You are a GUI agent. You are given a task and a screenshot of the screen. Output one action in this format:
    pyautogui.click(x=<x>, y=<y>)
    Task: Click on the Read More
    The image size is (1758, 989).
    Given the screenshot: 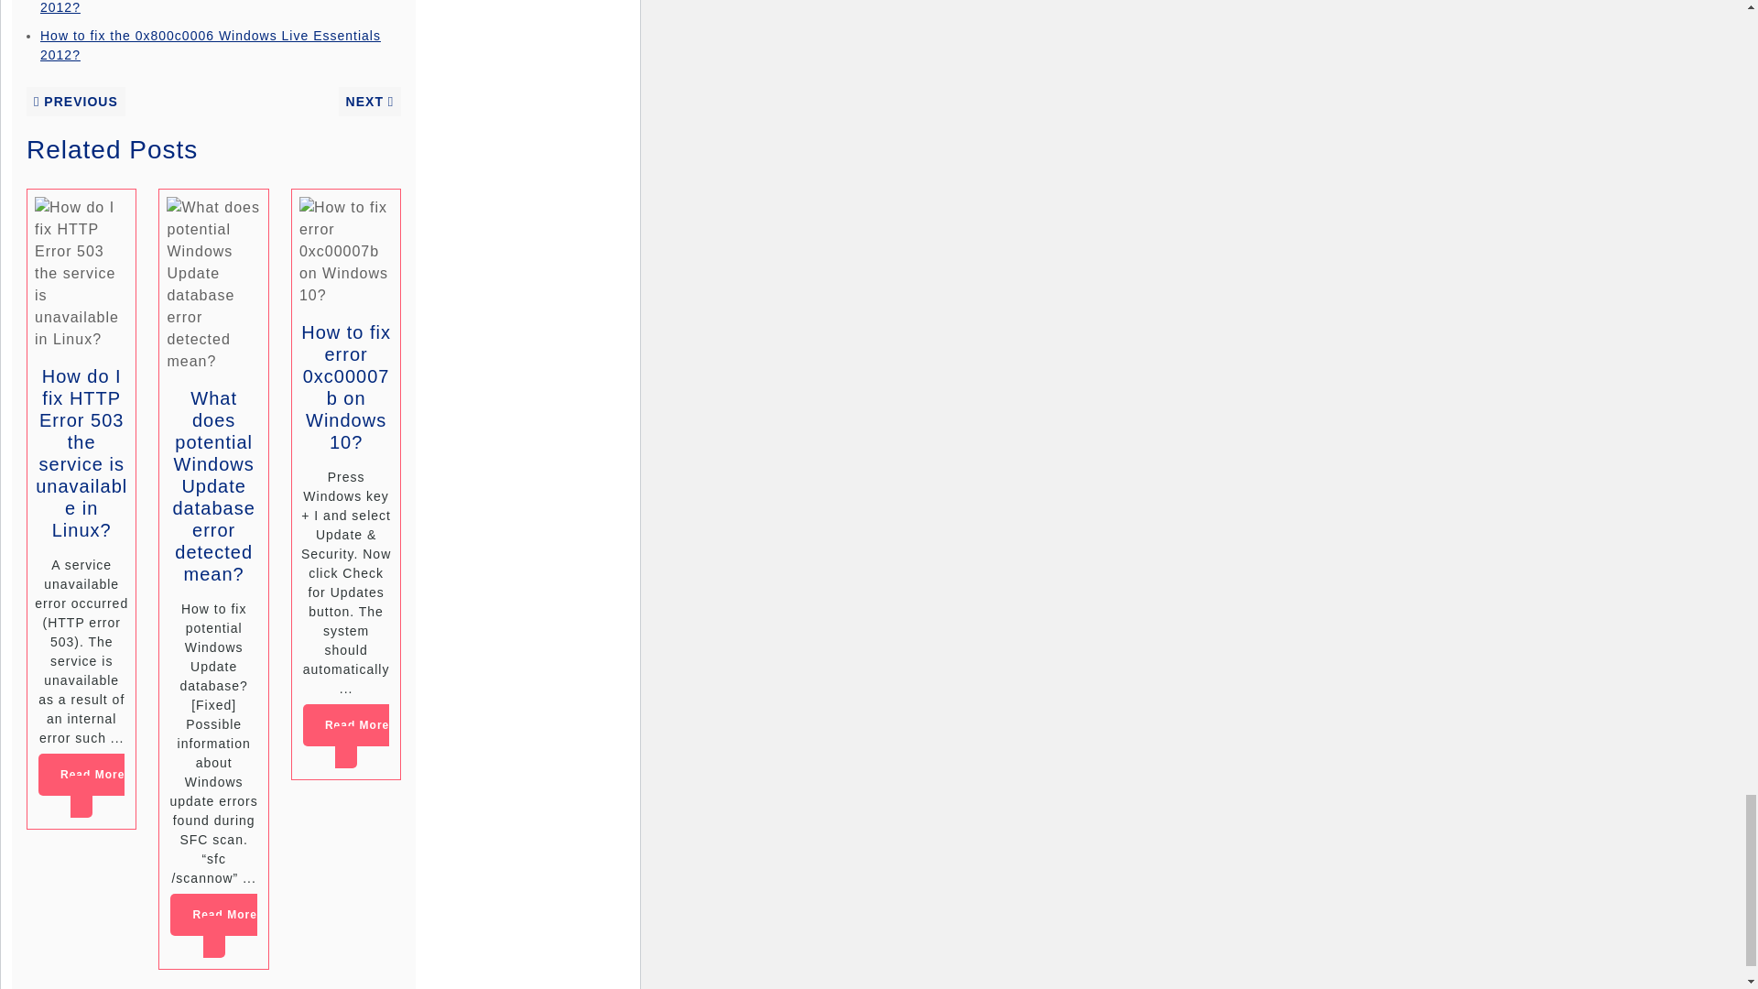 What is the action you would take?
    pyautogui.click(x=81, y=786)
    